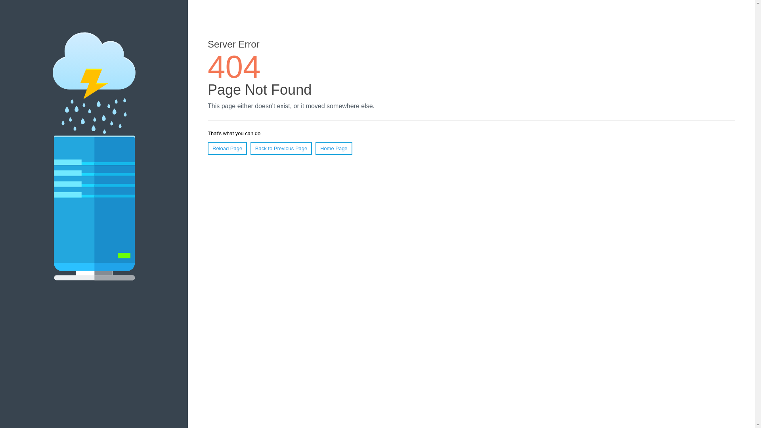 This screenshot has height=428, width=761. I want to click on Reload Page, so click(228, 149).